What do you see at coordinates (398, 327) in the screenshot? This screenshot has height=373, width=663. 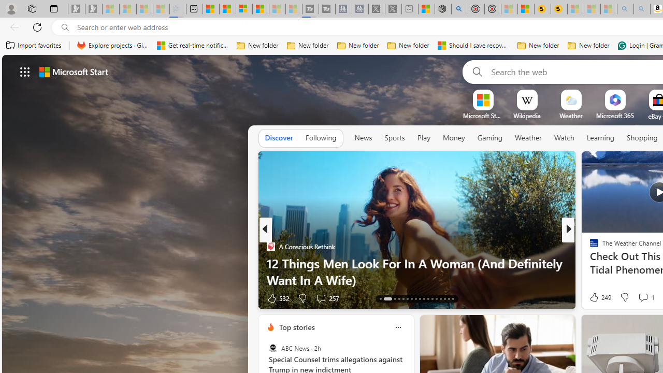 I see `Class: icon-img` at bounding box center [398, 327].